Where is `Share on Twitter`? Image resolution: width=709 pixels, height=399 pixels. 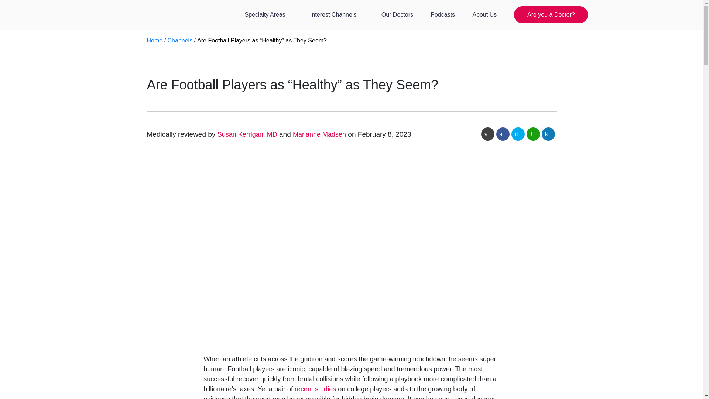
Share on Twitter is located at coordinates (518, 134).